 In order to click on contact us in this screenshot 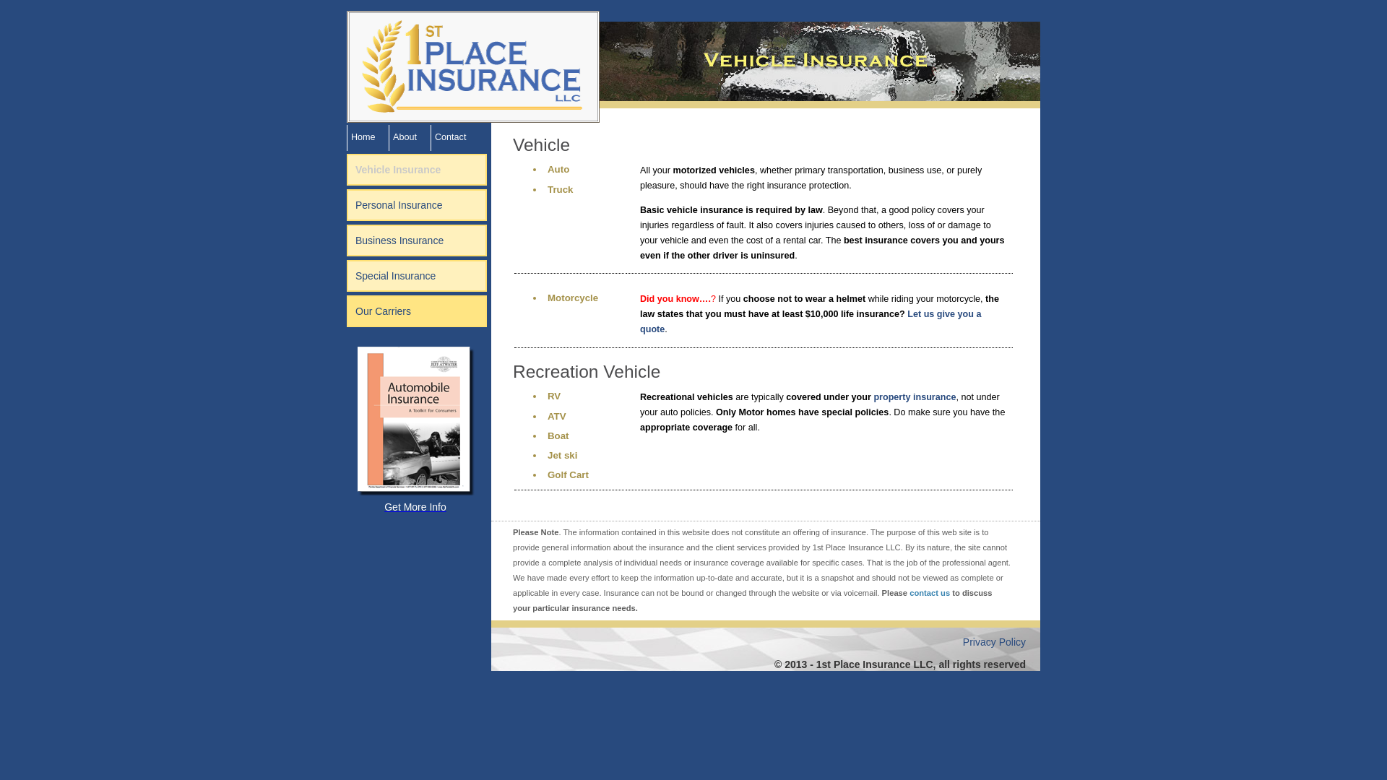, I will do `click(930, 593)`.